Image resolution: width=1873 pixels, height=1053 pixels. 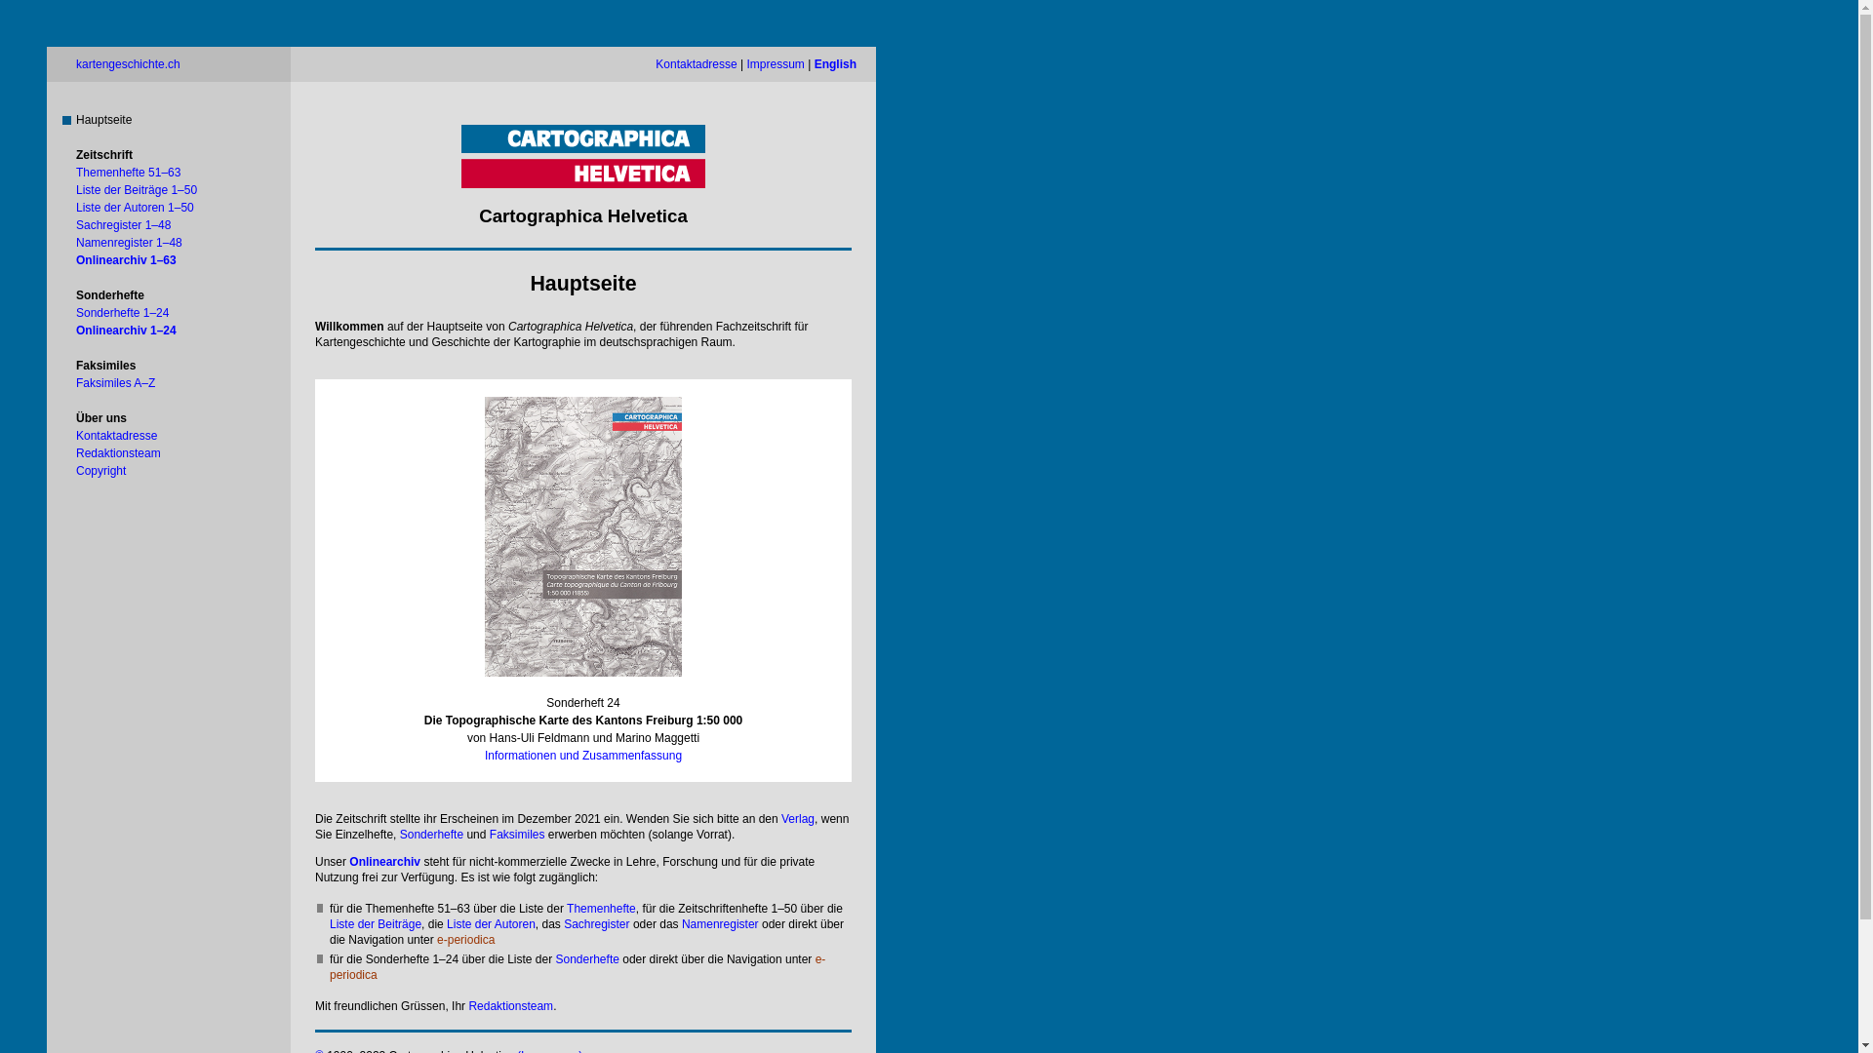 I want to click on Kontaktadresse, so click(x=697, y=64).